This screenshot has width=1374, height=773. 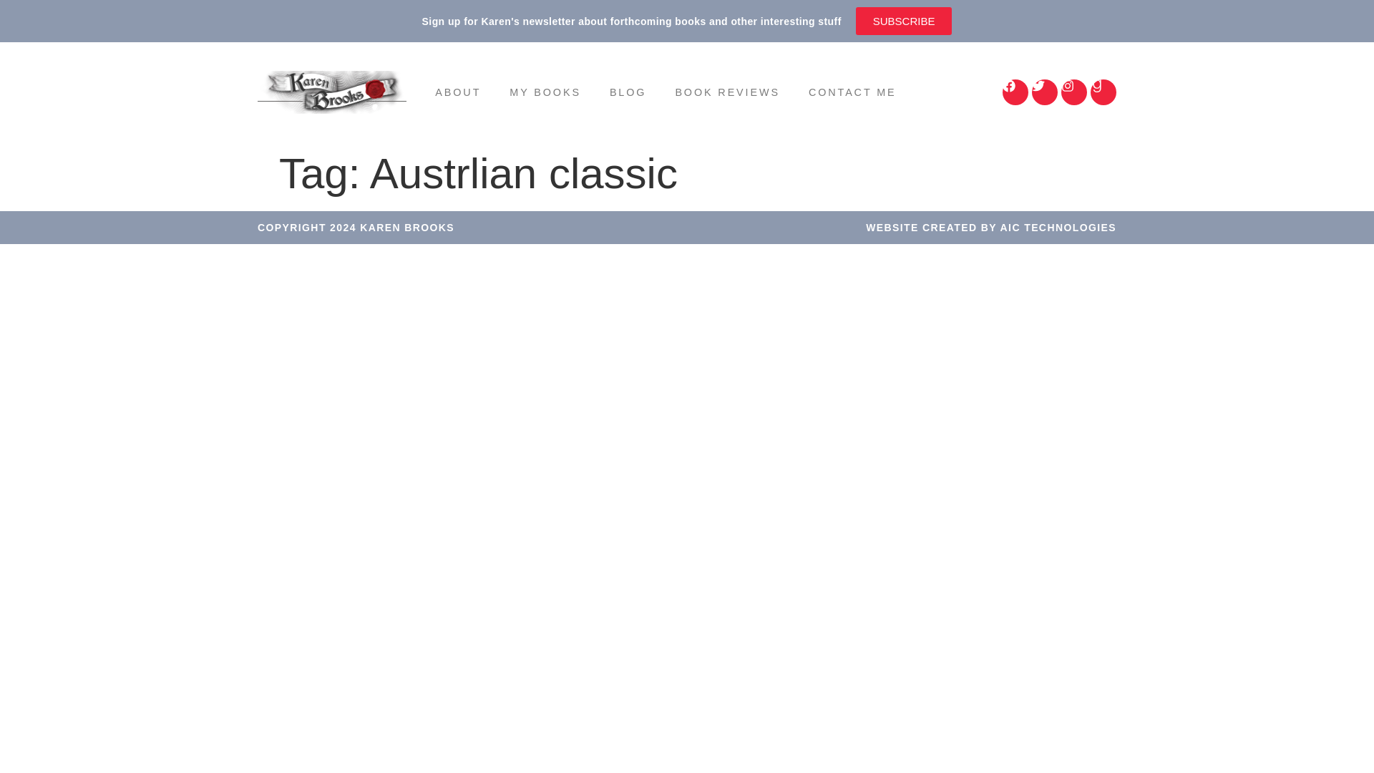 I want to click on SUBSCRIBE, so click(x=904, y=20).